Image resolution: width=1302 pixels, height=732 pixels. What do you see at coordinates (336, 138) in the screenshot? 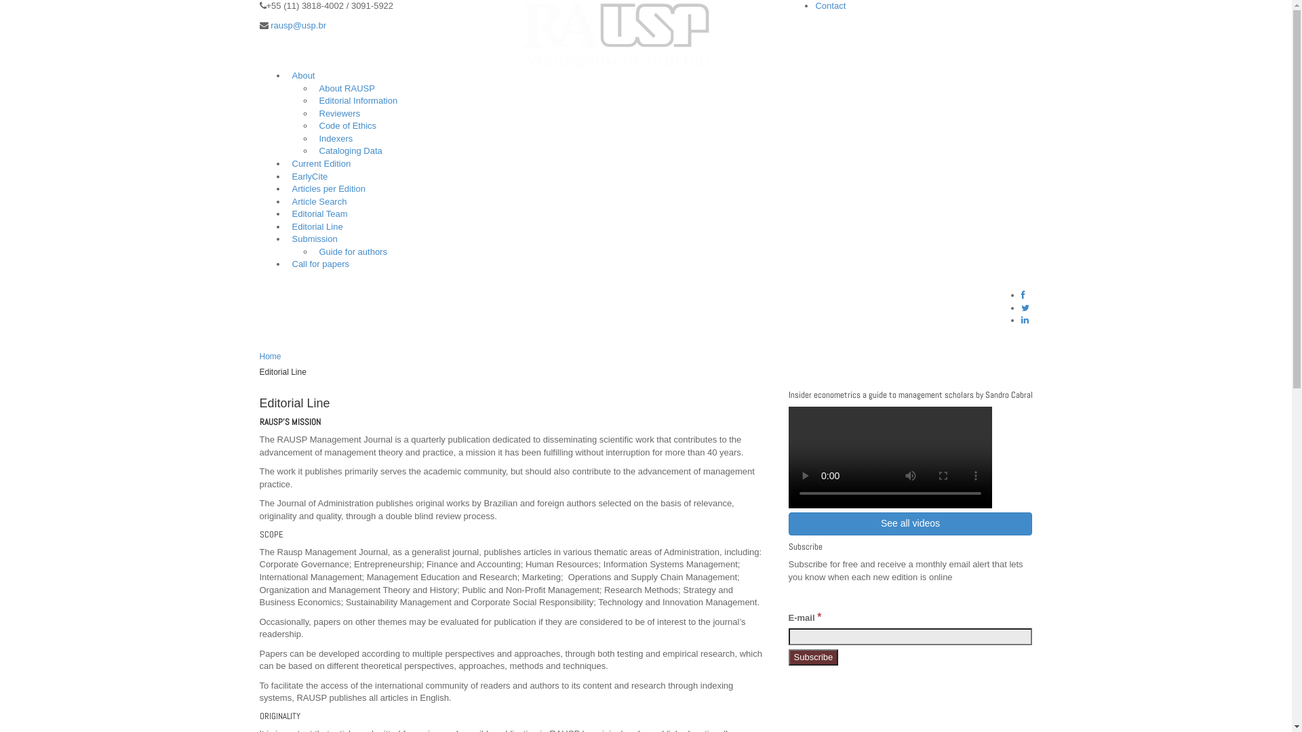
I see `Indexers` at bounding box center [336, 138].